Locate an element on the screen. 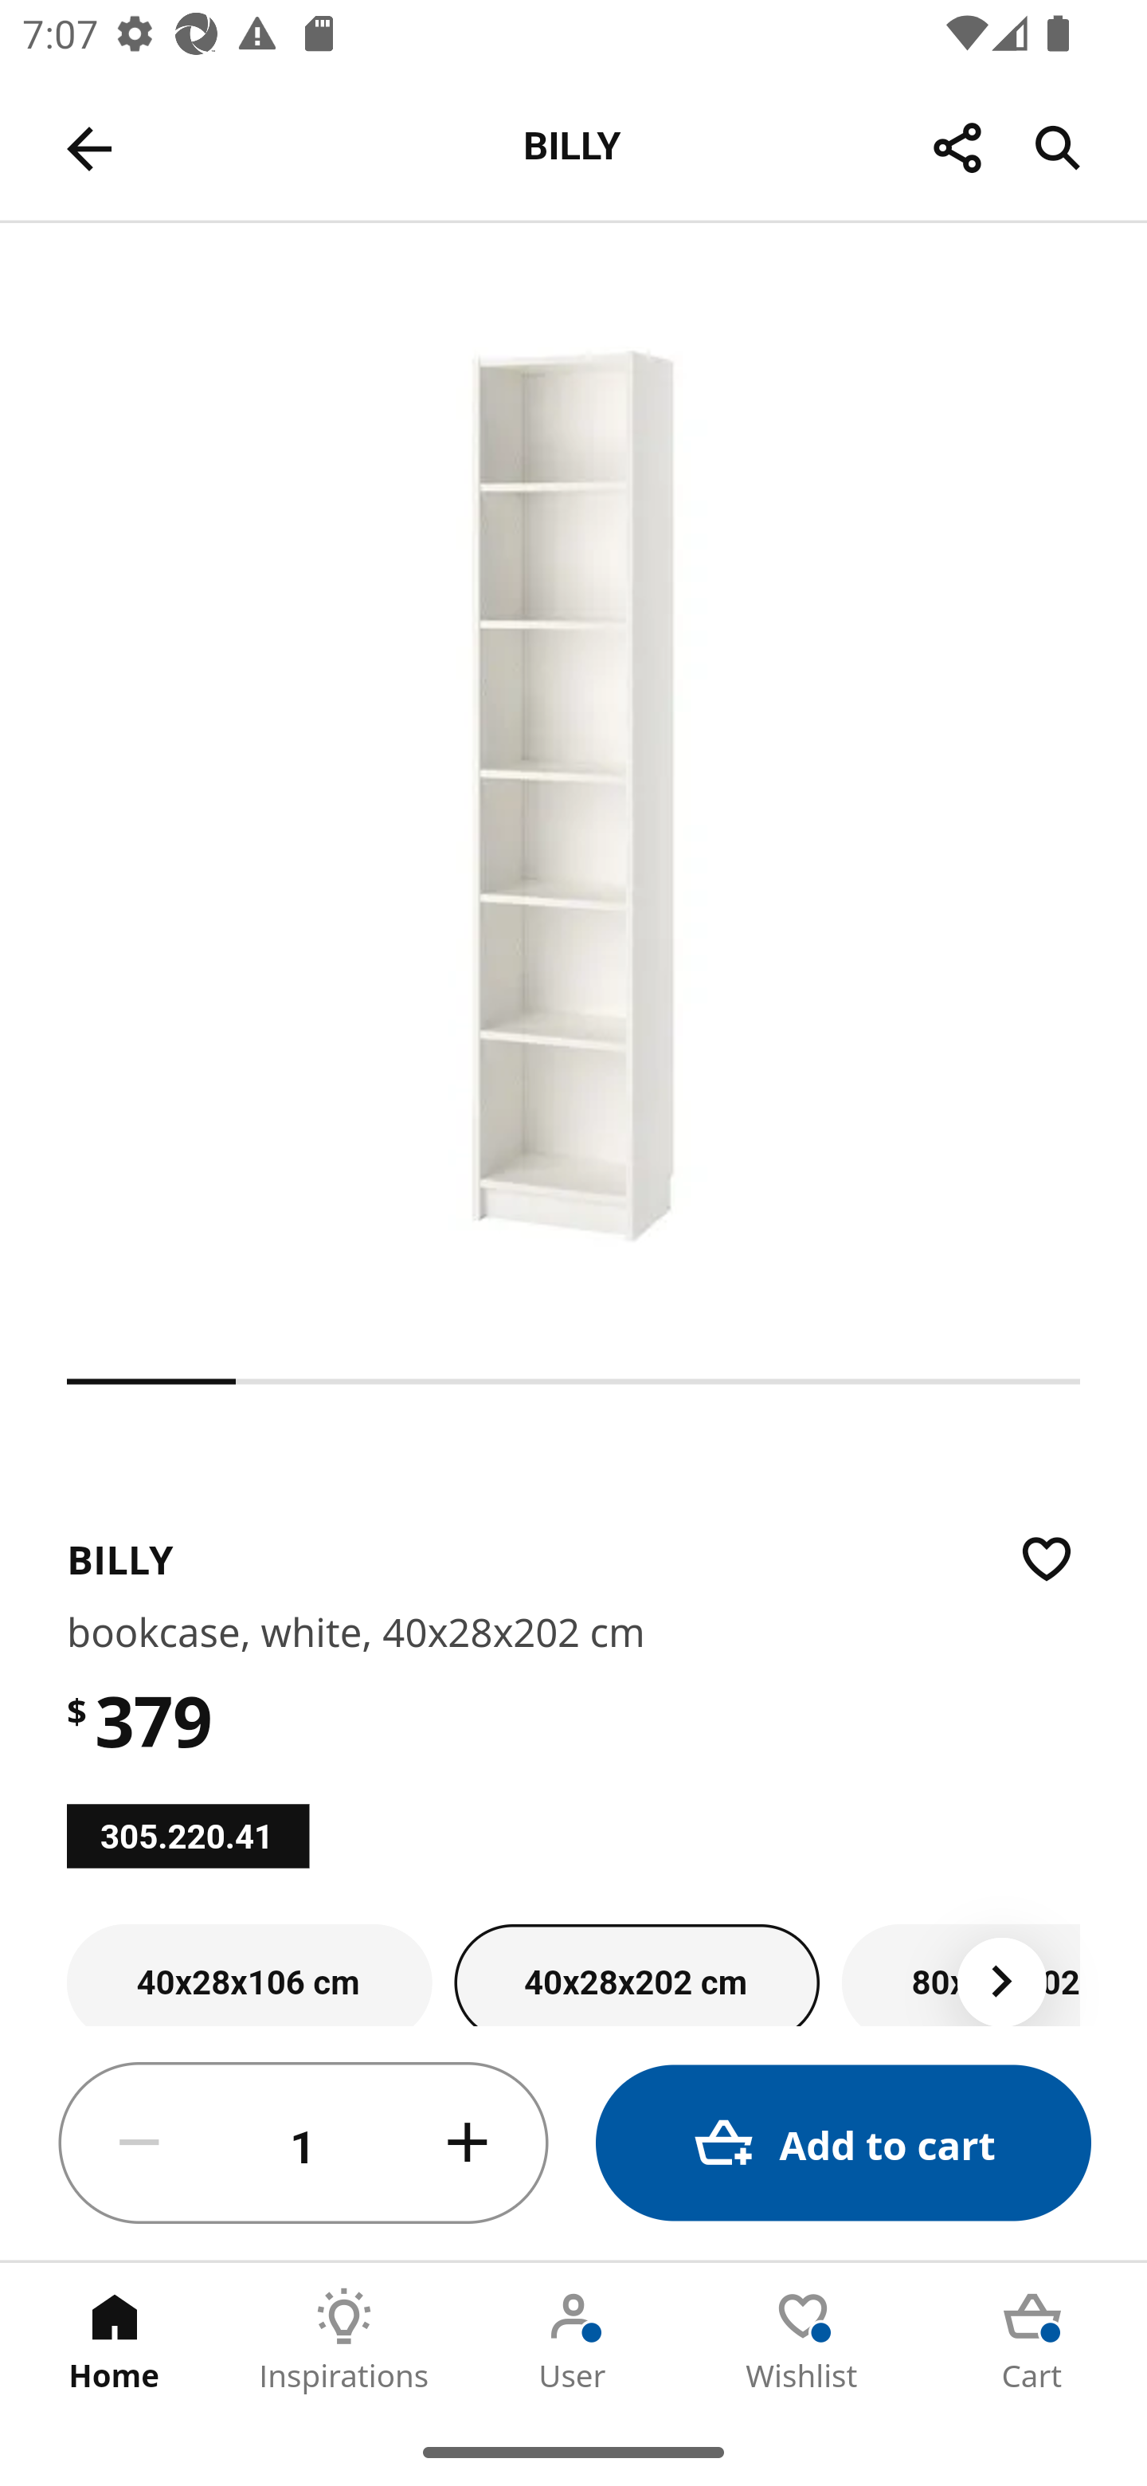  User
Tab 3 of 5 is located at coordinates (573, 2340).